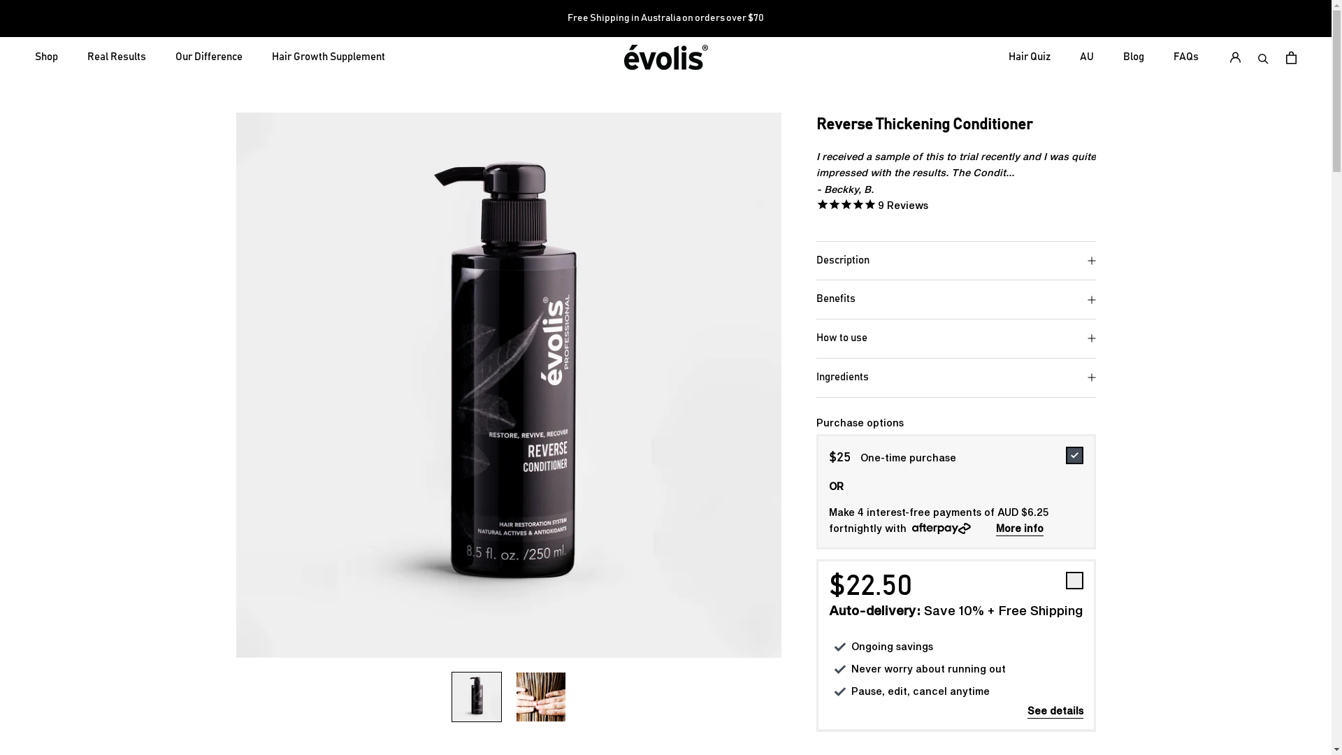 Image resolution: width=1342 pixels, height=755 pixels. What do you see at coordinates (46, 57) in the screenshot?
I see `Shop
Shop` at bounding box center [46, 57].